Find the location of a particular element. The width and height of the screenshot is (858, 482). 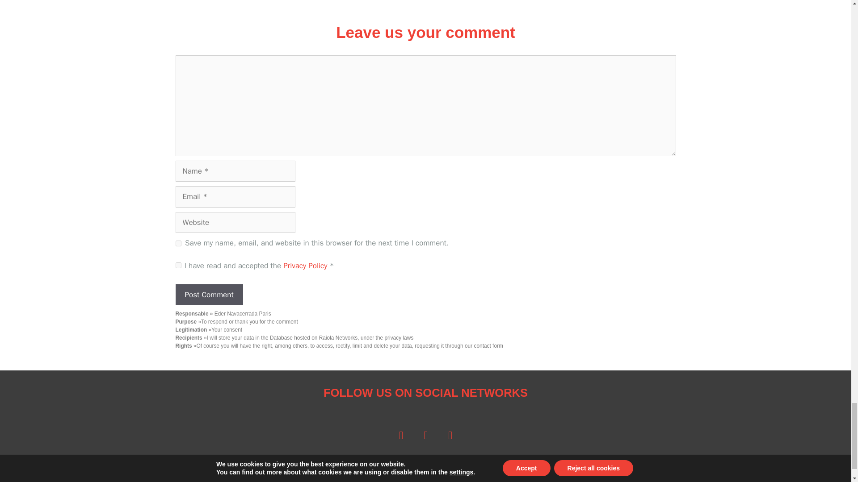

policy-key is located at coordinates (178, 265).